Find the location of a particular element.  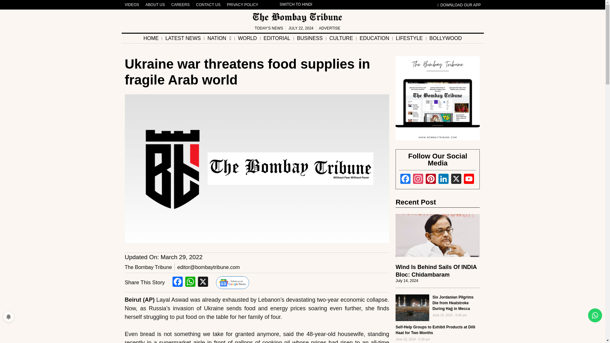

CONTACT US is located at coordinates (208, 5).